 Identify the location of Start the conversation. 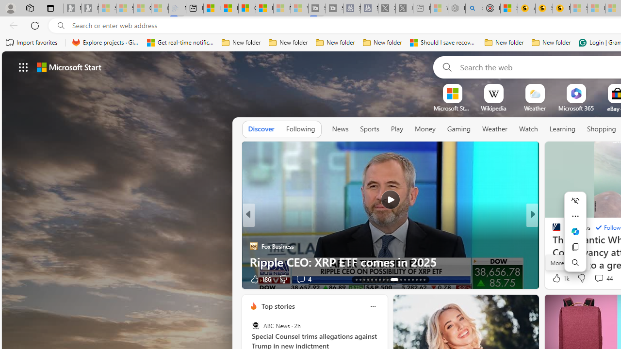
(593, 279).